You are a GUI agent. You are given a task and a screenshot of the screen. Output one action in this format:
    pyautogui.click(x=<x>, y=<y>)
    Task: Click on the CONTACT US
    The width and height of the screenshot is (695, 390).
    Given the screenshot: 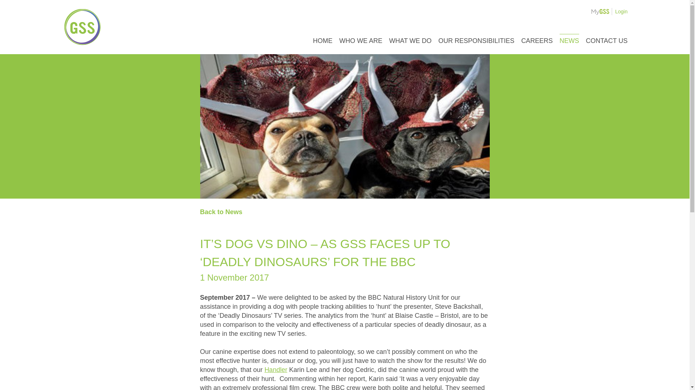 What is the action you would take?
    pyautogui.click(x=607, y=40)
    